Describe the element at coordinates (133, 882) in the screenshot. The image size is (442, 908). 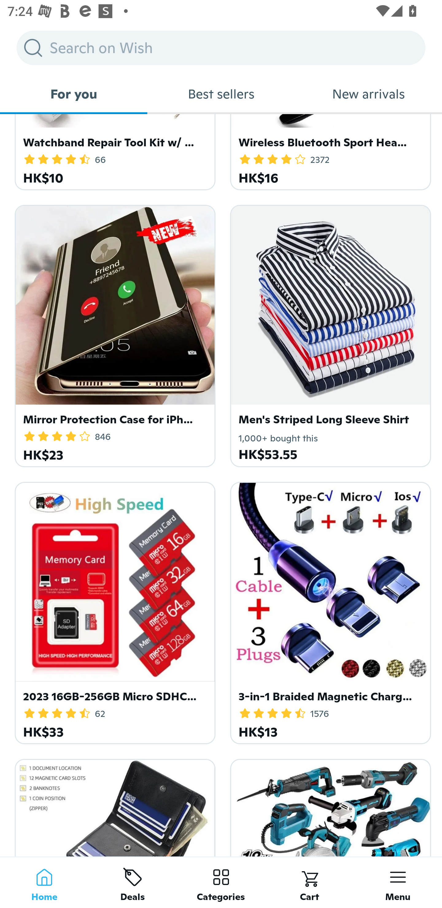
I see `Deals` at that location.